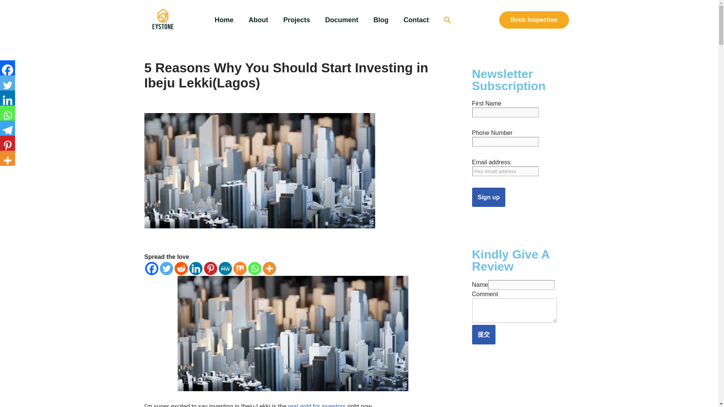 The width and height of the screenshot is (724, 407). I want to click on Twitter, so click(8, 83).